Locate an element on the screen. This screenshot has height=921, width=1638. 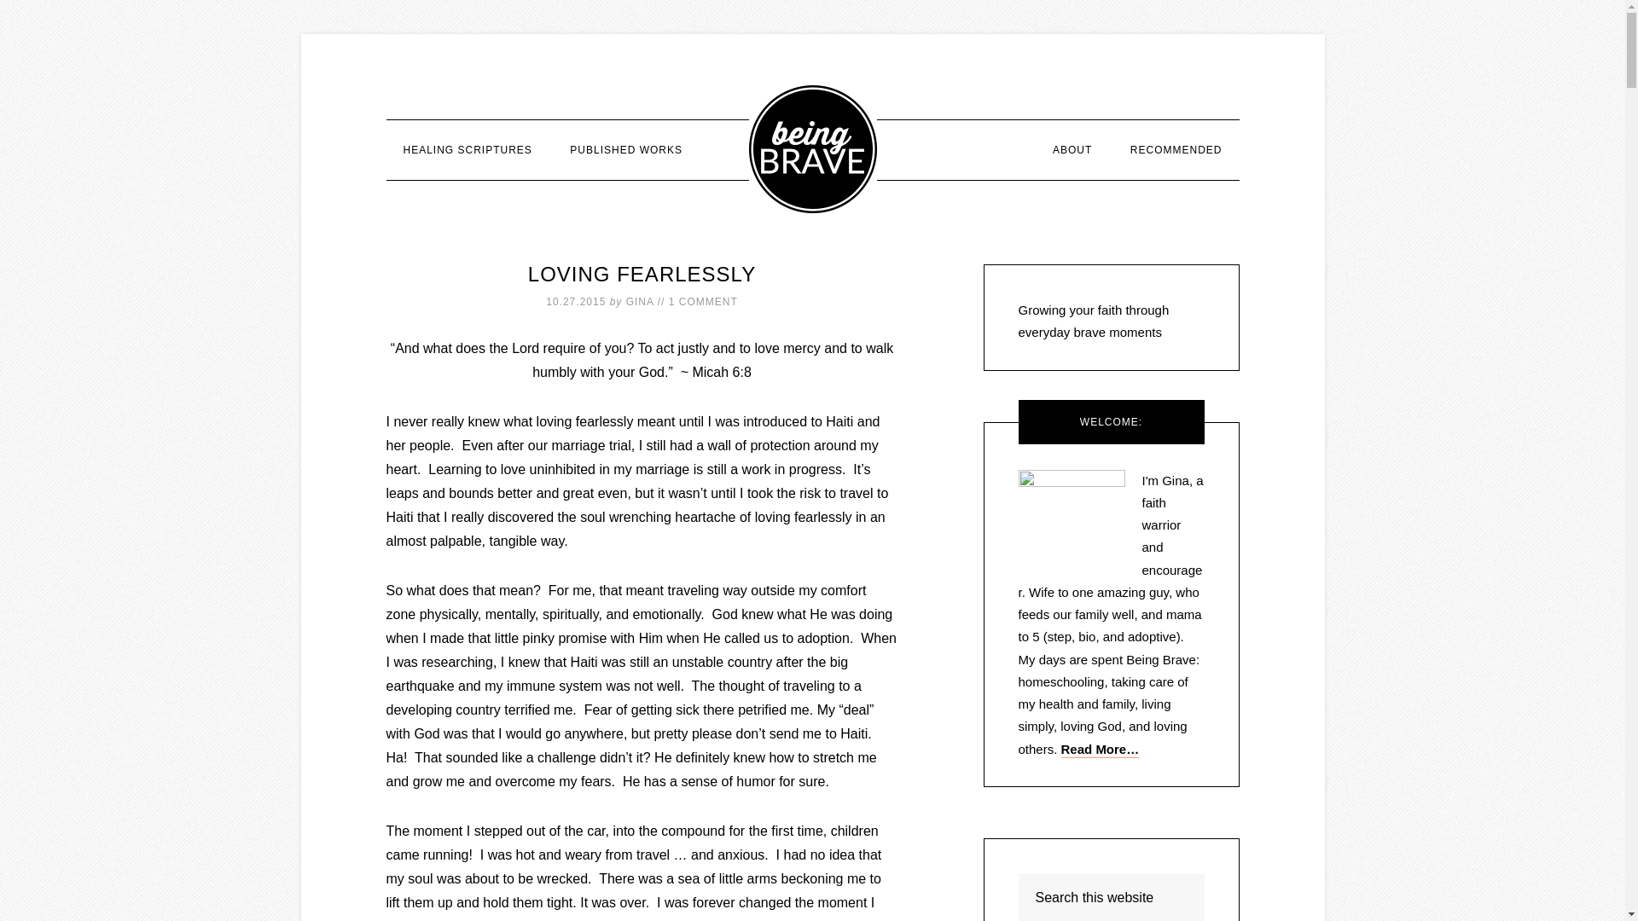
GINA is located at coordinates (640, 301).